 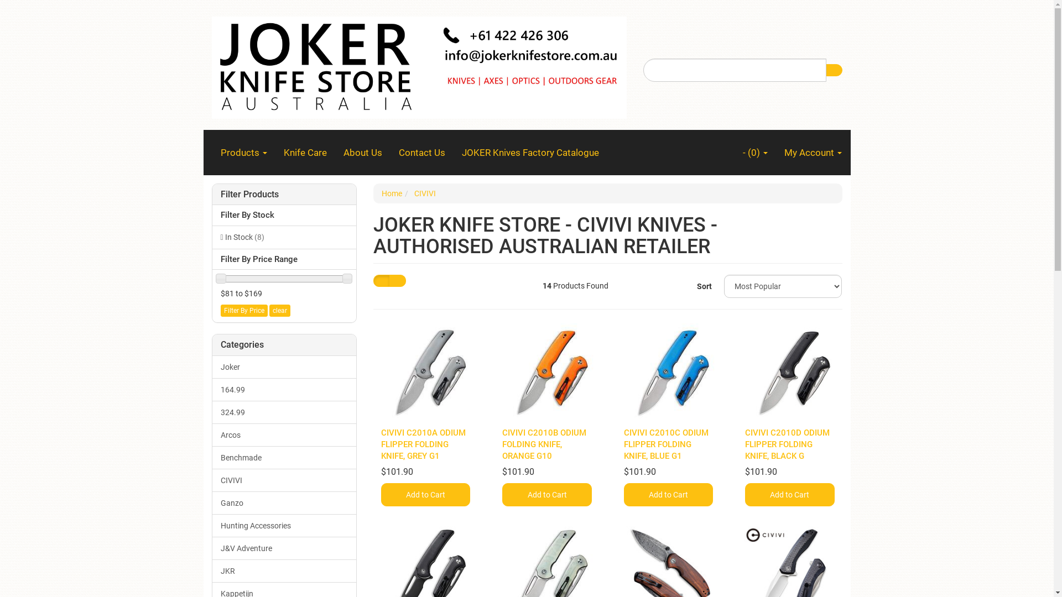 I want to click on Hunting Accessories, so click(x=284, y=526).